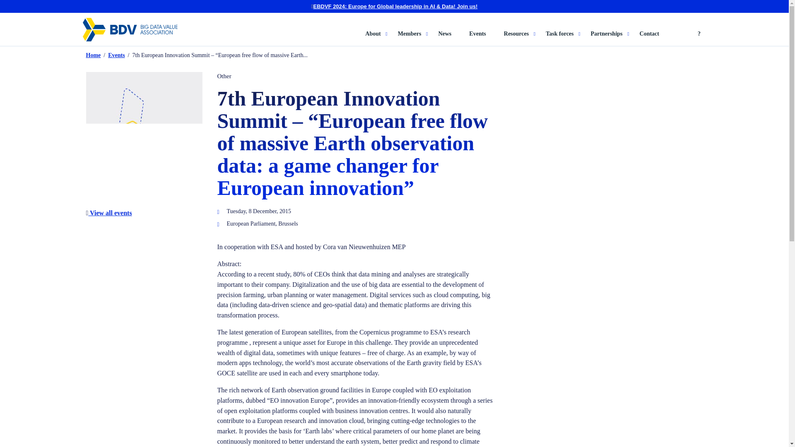 The width and height of the screenshot is (795, 447). What do you see at coordinates (520, 38) in the screenshot?
I see `Resources` at bounding box center [520, 38].